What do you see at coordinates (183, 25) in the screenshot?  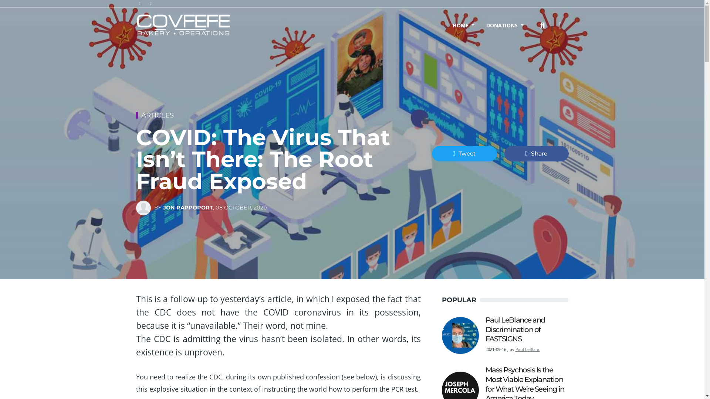 I see `Home` at bounding box center [183, 25].